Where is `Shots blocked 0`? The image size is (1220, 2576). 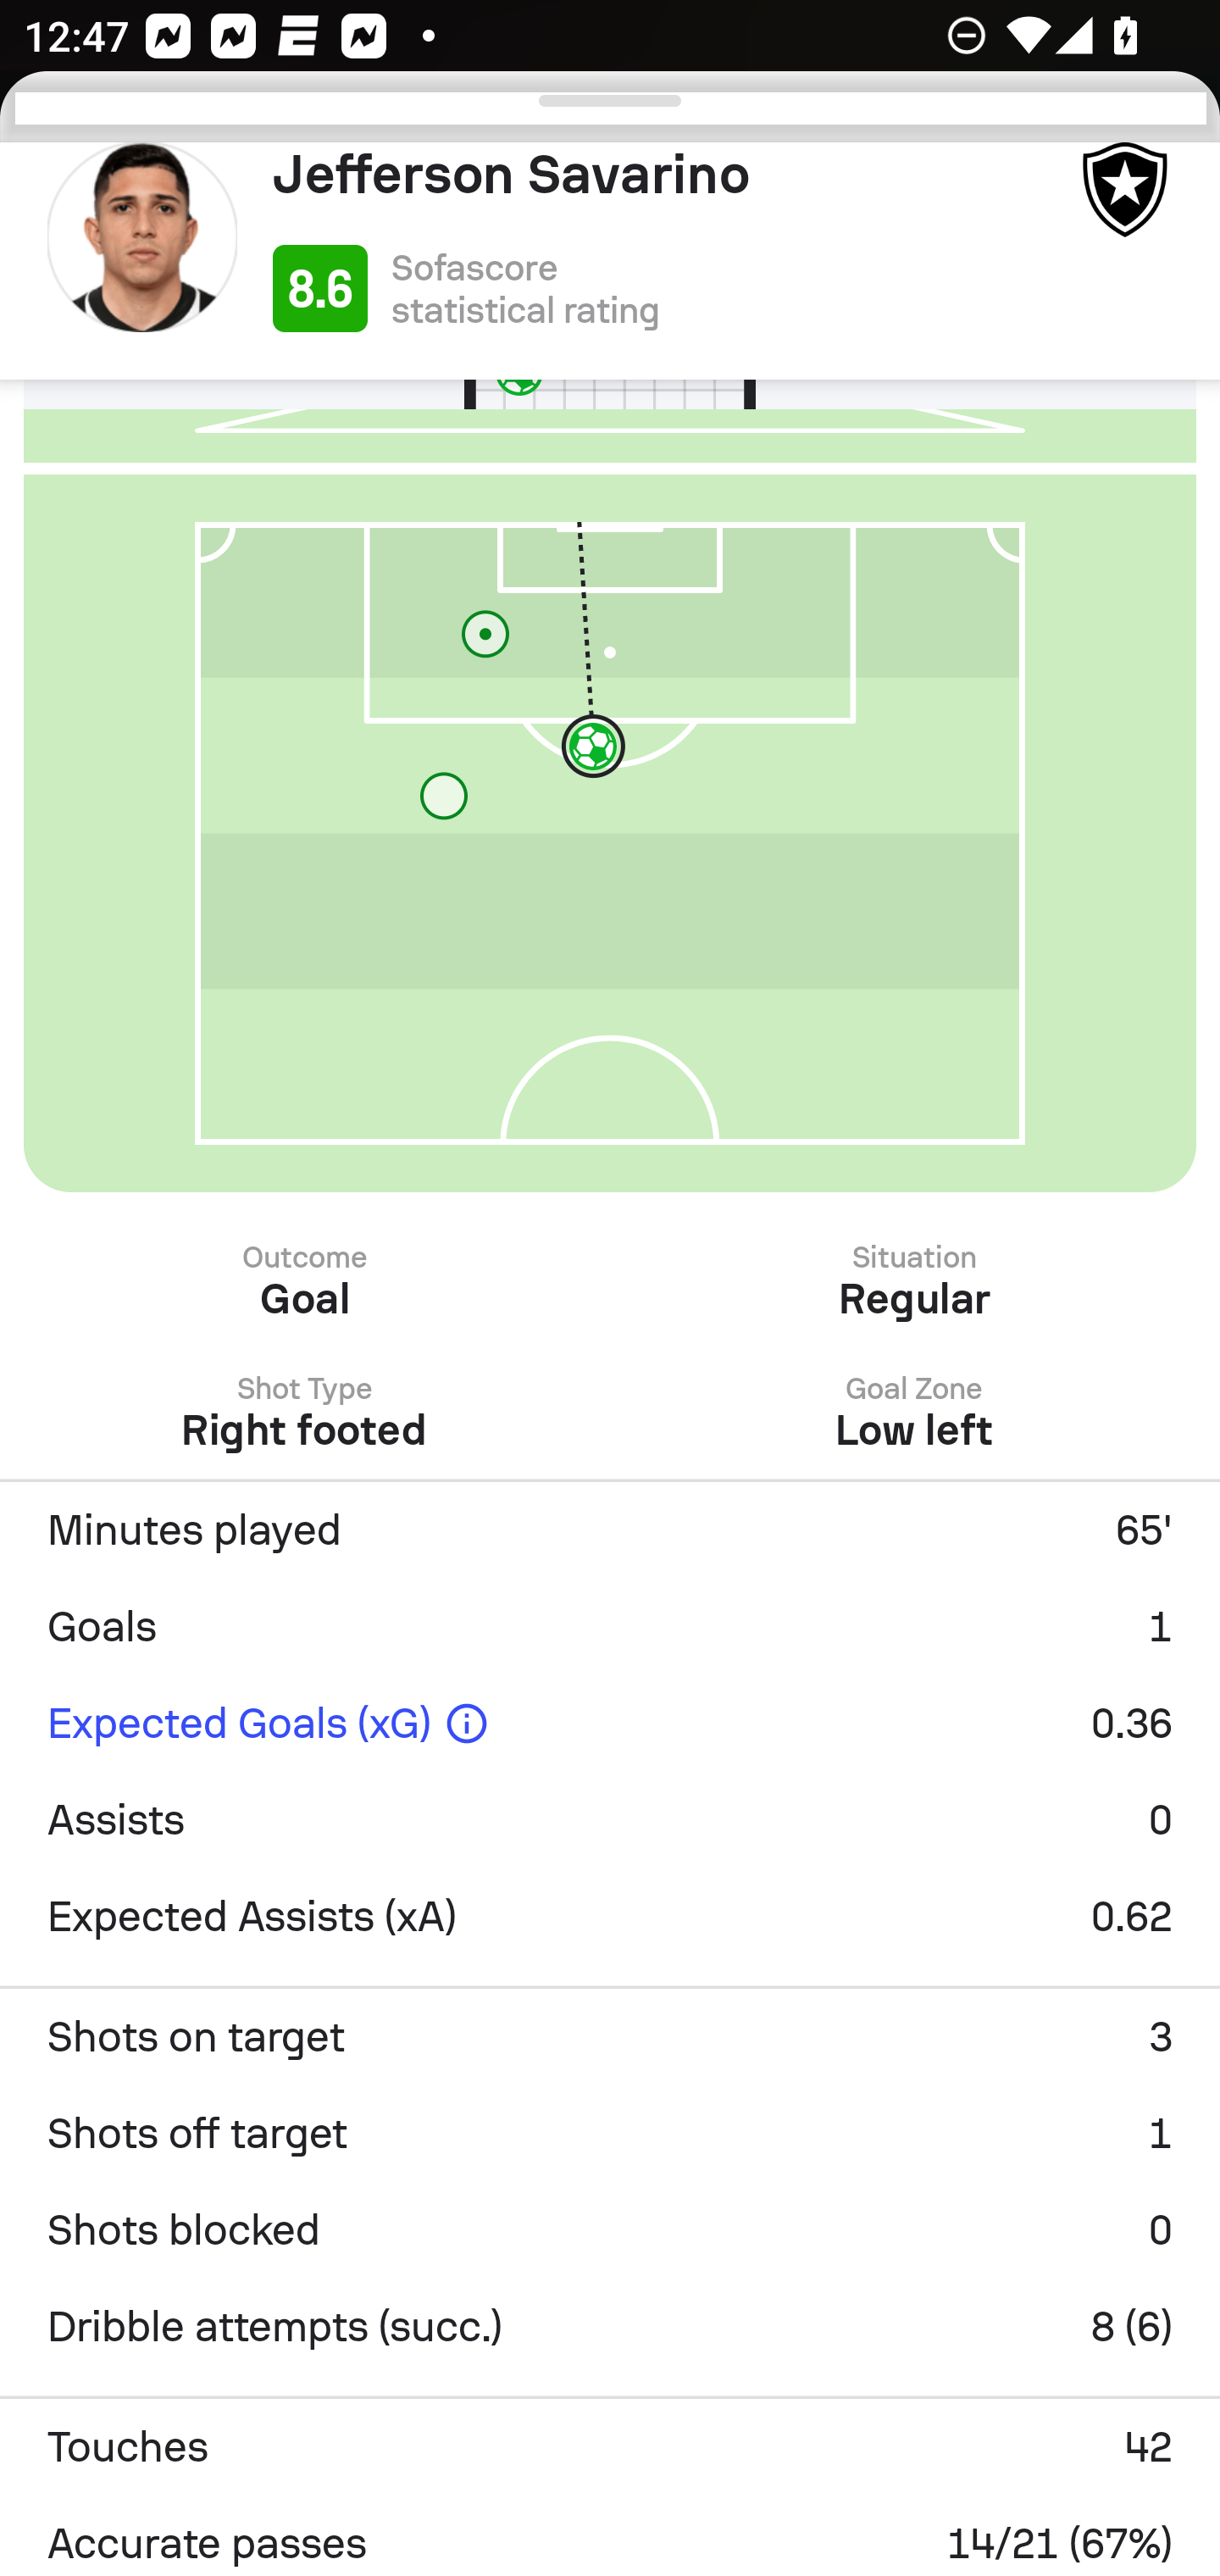 Shots blocked 0 is located at coordinates (610, 2230).